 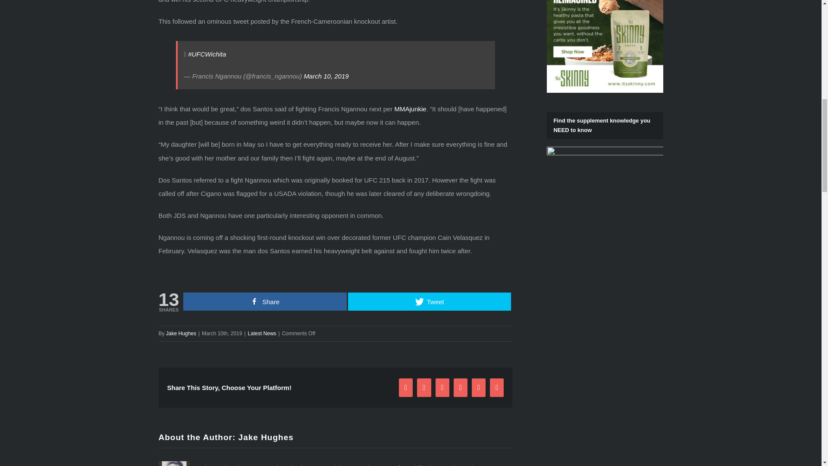 What do you see at coordinates (262, 333) in the screenshot?
I see `Latest News` at bounding box center [262, 333].